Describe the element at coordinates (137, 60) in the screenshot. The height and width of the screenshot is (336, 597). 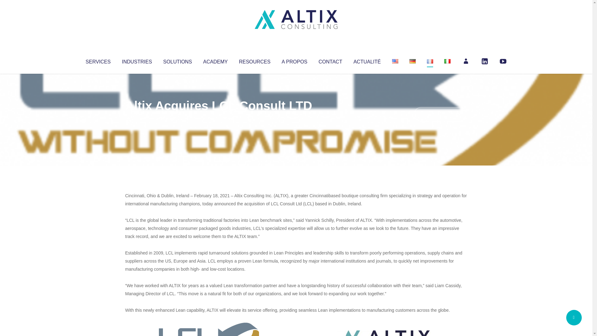
I see `INDUSTRIES` at that location.